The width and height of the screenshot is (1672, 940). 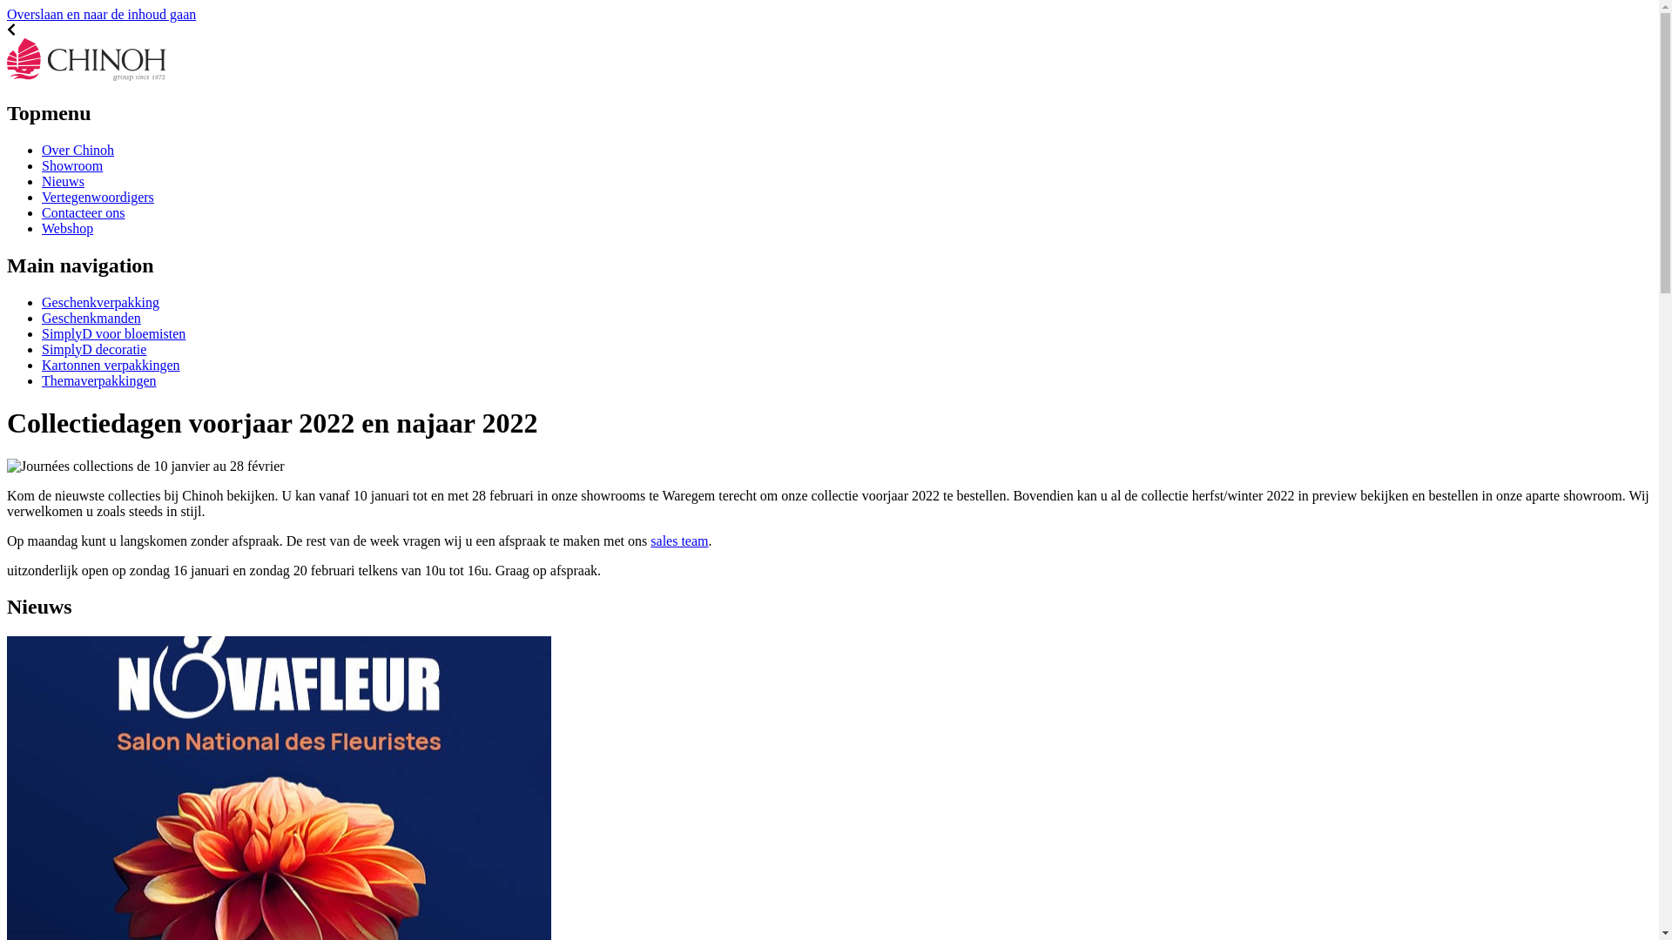 What do you see at coordinates (68, 228) in the screenshot?
I see `Webshop` at bounding box center [68, 228].